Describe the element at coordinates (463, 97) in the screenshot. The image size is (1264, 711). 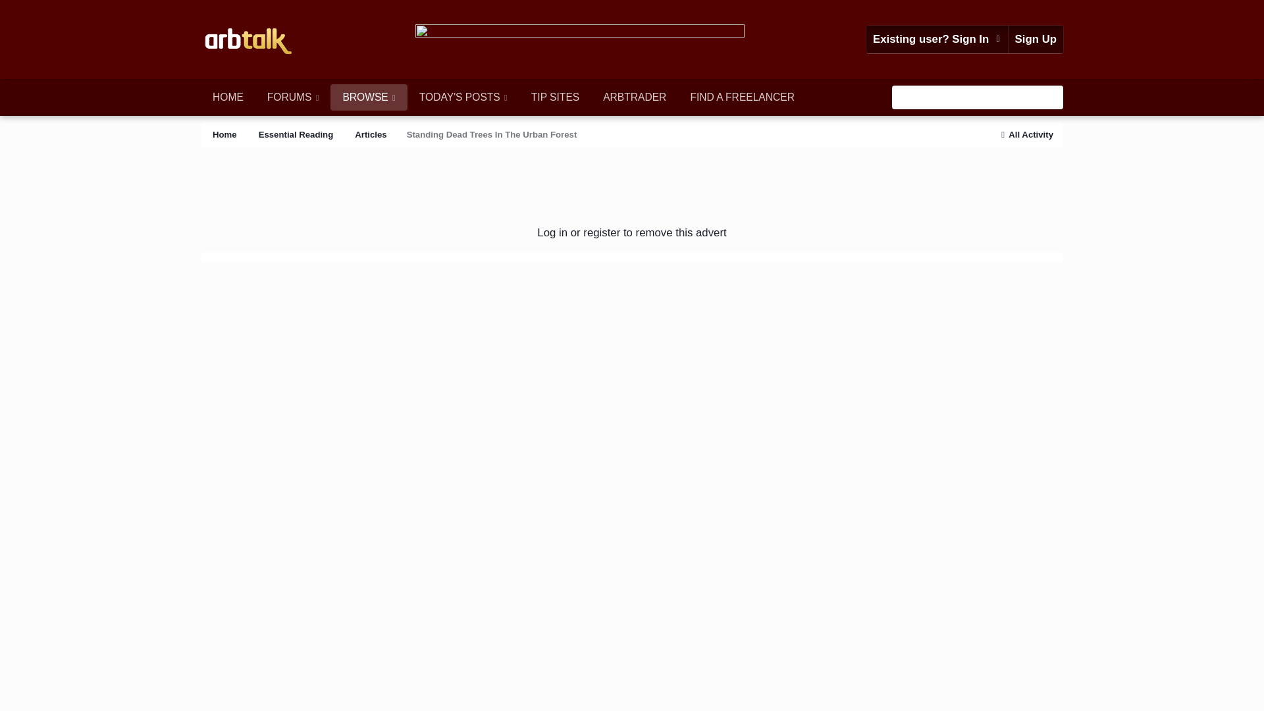
I see `TODAY'S POSTS` at that location.